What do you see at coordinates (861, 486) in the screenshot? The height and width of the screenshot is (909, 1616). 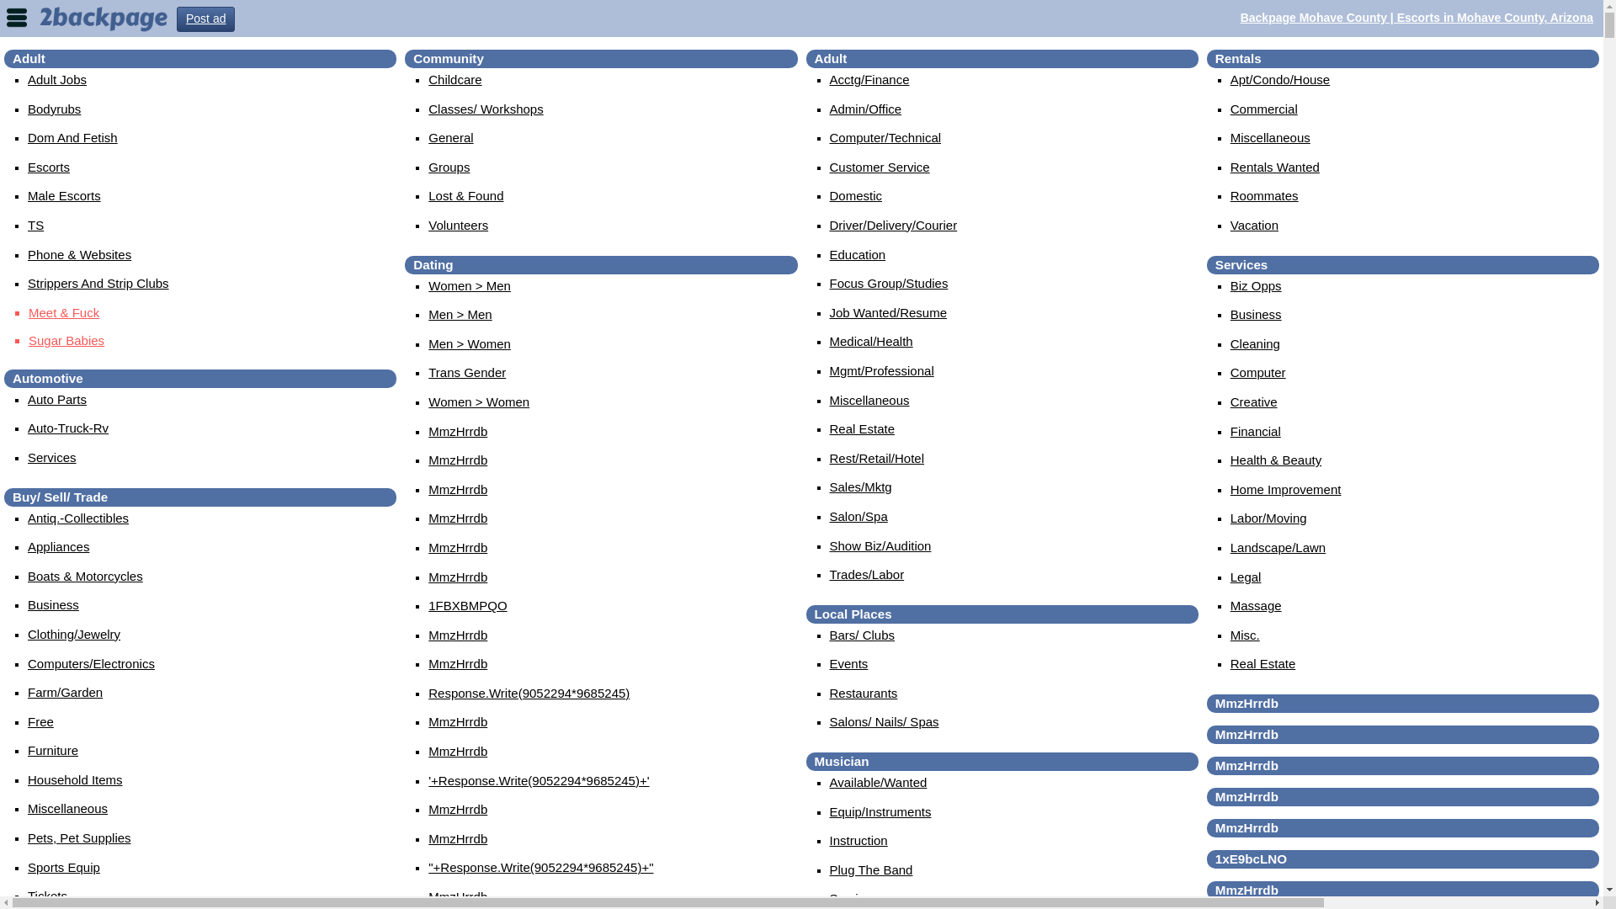 I see `Sales/Mktg` at bounding box center [861, 486].